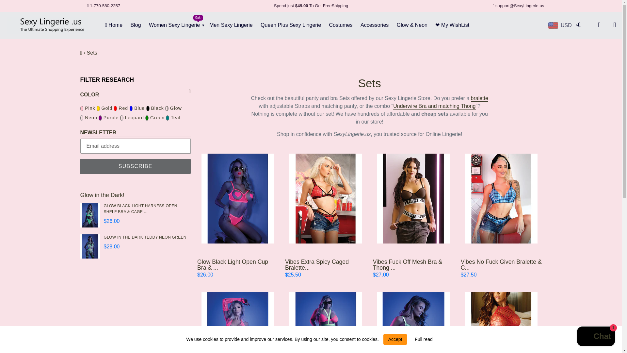 The width and height of the screenshot is (627, 353). I want to click on Blog, so click(136, 25).